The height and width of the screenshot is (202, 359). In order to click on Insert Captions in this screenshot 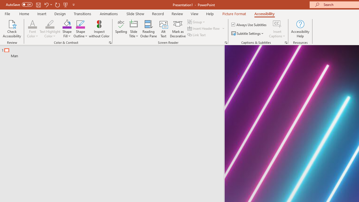, I will do `click(277, 24)`.